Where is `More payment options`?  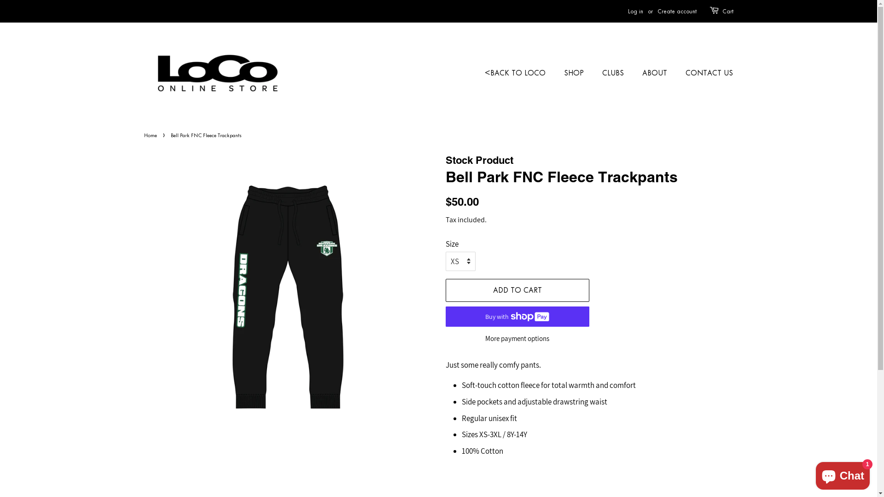 More payment options is located at coordinates (518, 338).